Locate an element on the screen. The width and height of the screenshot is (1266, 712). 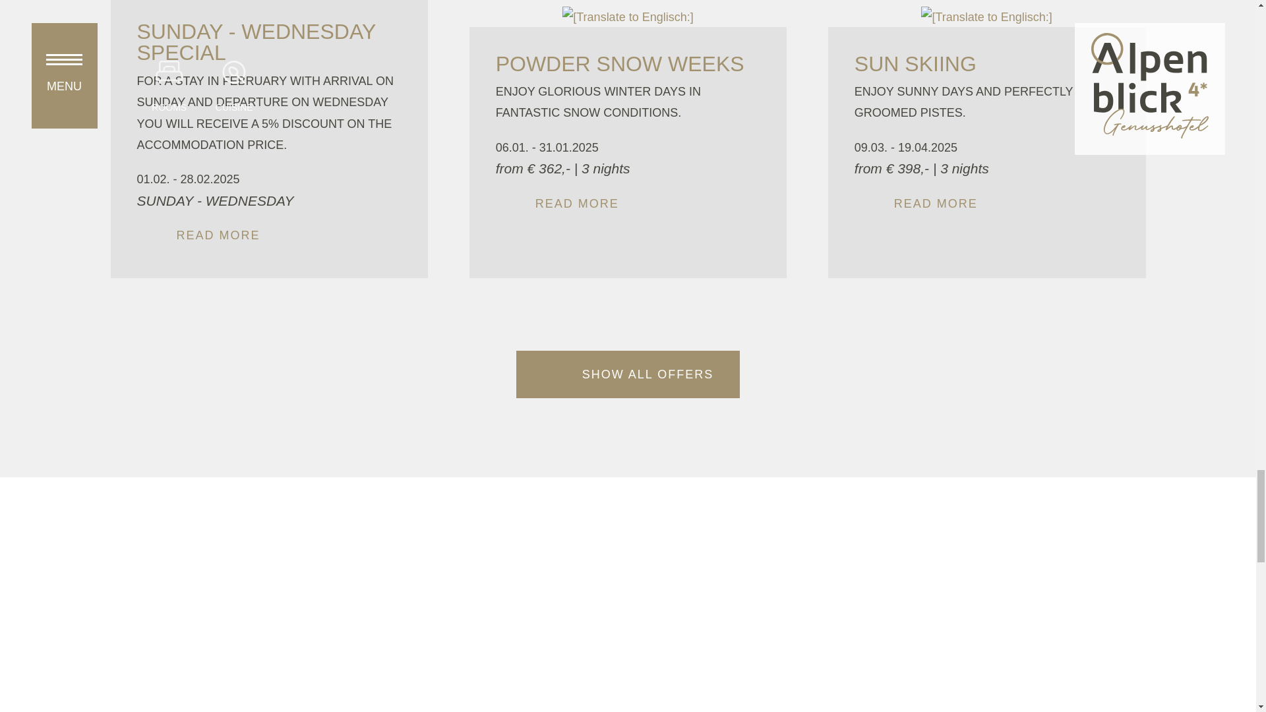
SUNDAY - WEDNESDAY SPECIAL is located at coordinates (269, 16).